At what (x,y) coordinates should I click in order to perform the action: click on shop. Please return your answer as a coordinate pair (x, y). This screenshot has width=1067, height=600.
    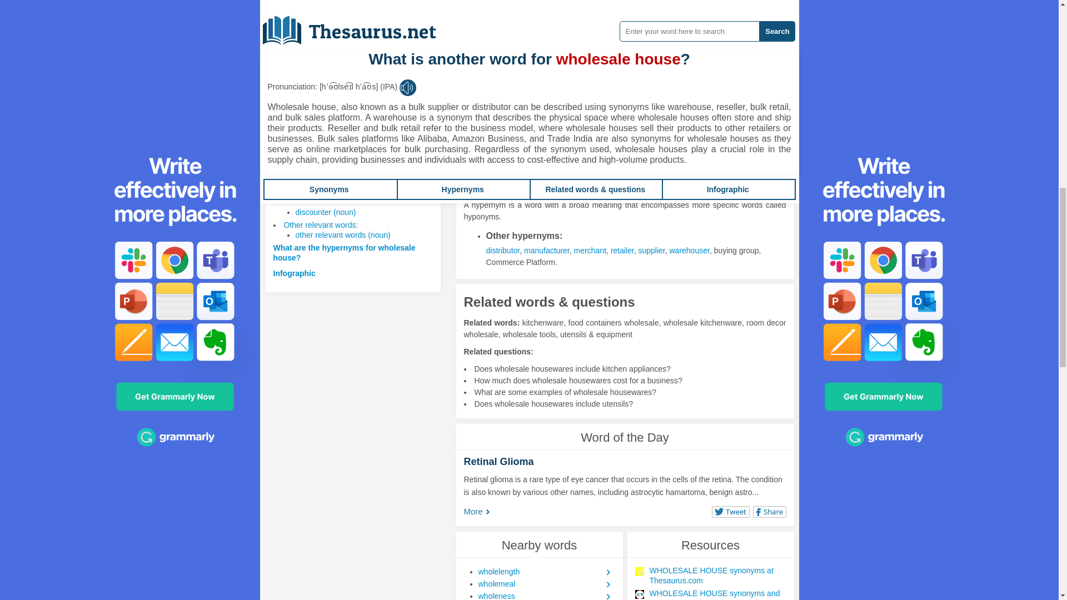
    Looking at the image, I should click on (517, 83).